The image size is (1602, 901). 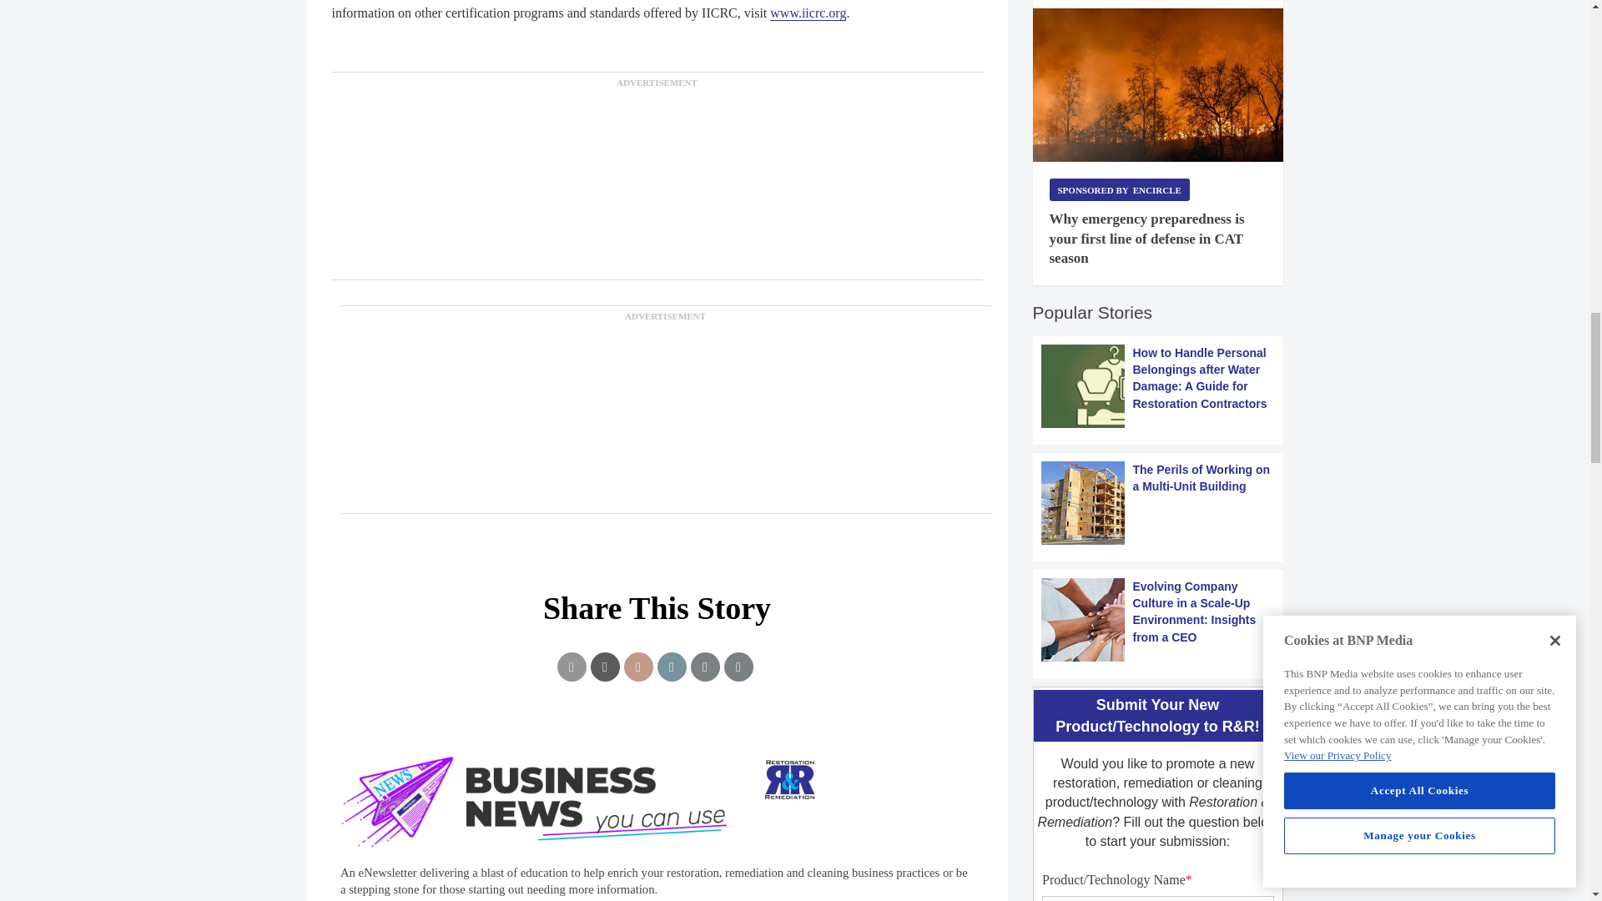 I want to click on Interaction questions, so click(x=1157, y=881).